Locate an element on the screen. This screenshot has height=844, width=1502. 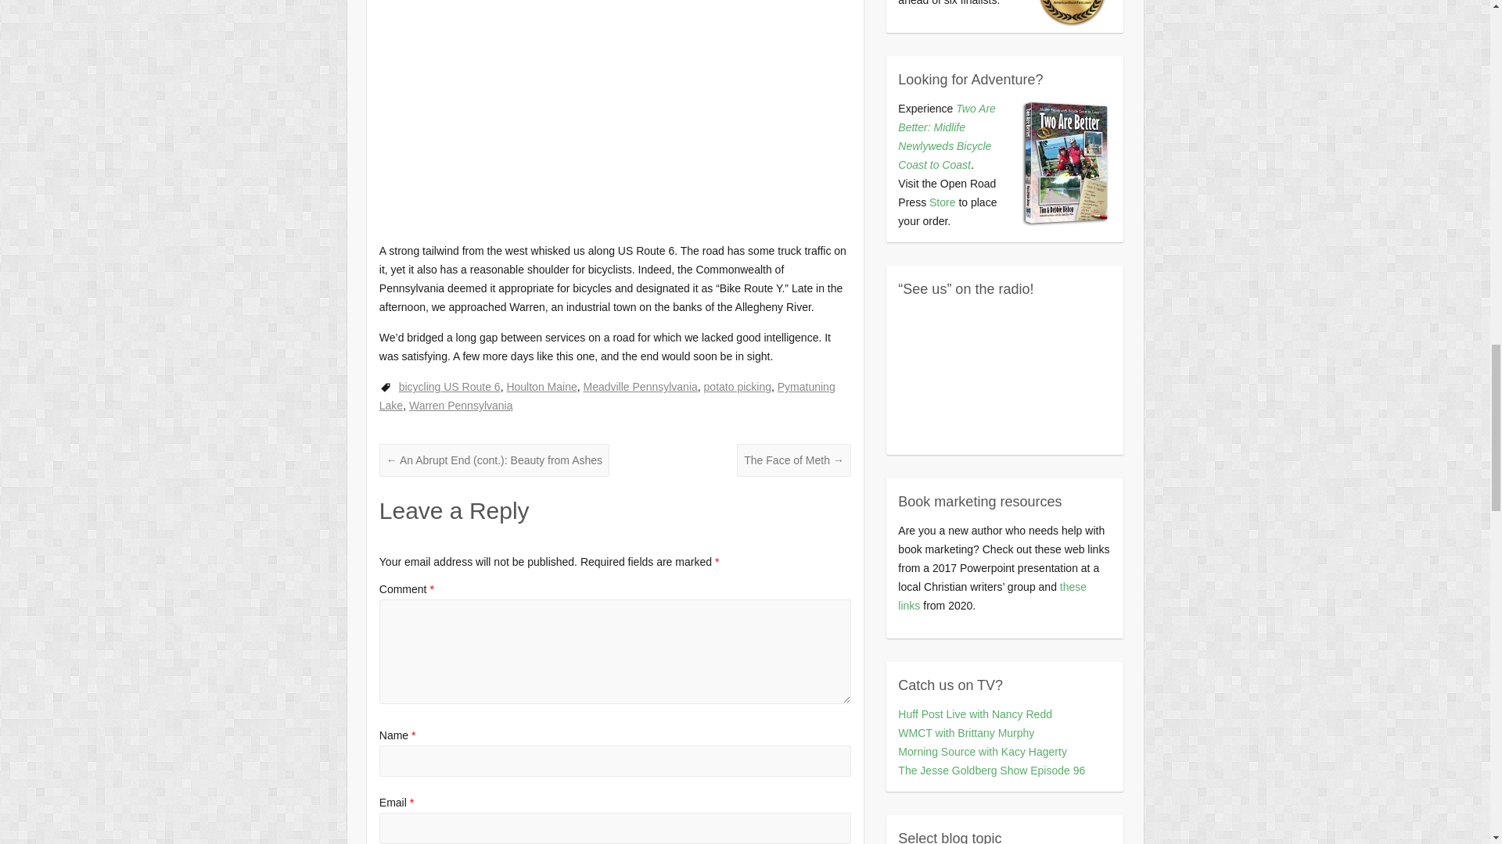
bicycling US Route 6 is located at coordinates (449, 387).